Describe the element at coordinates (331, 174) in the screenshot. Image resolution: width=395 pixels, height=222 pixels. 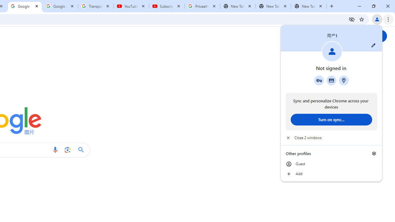
I see `Add` at that location.